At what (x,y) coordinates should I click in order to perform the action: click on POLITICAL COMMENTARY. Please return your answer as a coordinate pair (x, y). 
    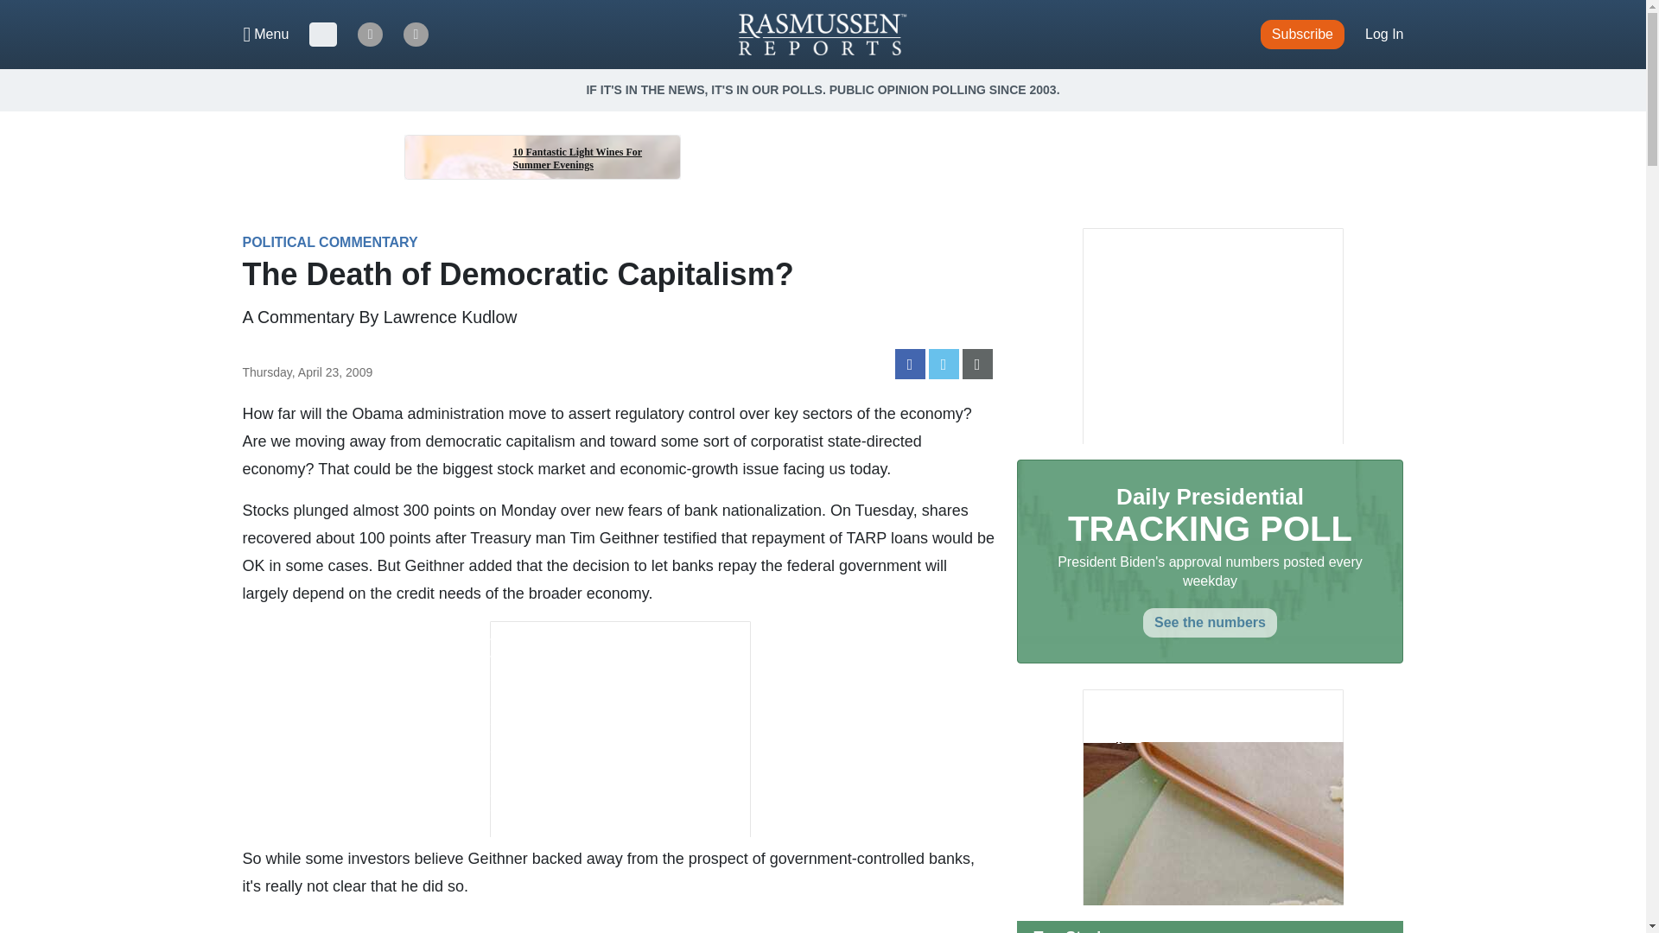
    Looking at the image, I should click on (330, 242).